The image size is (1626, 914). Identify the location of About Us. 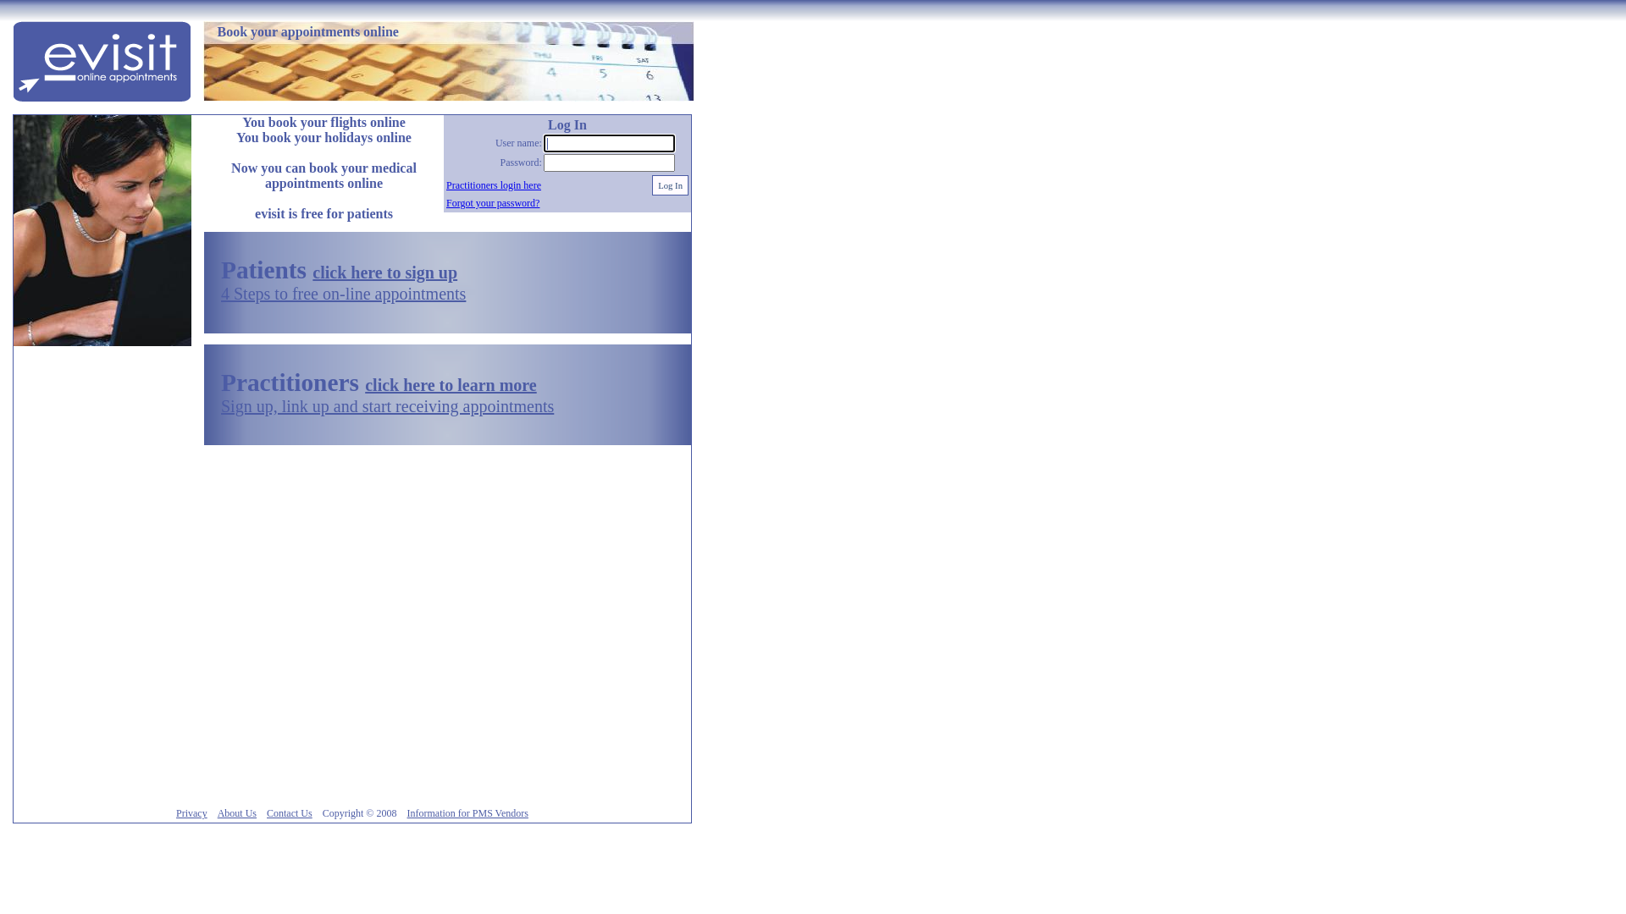
(237, 813).